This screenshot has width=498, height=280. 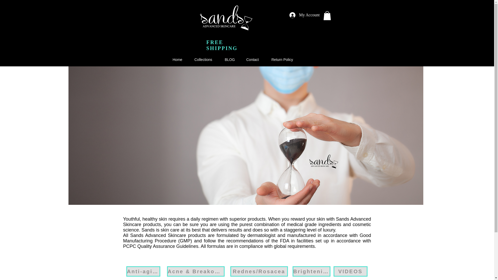 What do you see at coordinates (229, 60) in the screenshot?
I see `BLOG` at bounding box center [229, 60].